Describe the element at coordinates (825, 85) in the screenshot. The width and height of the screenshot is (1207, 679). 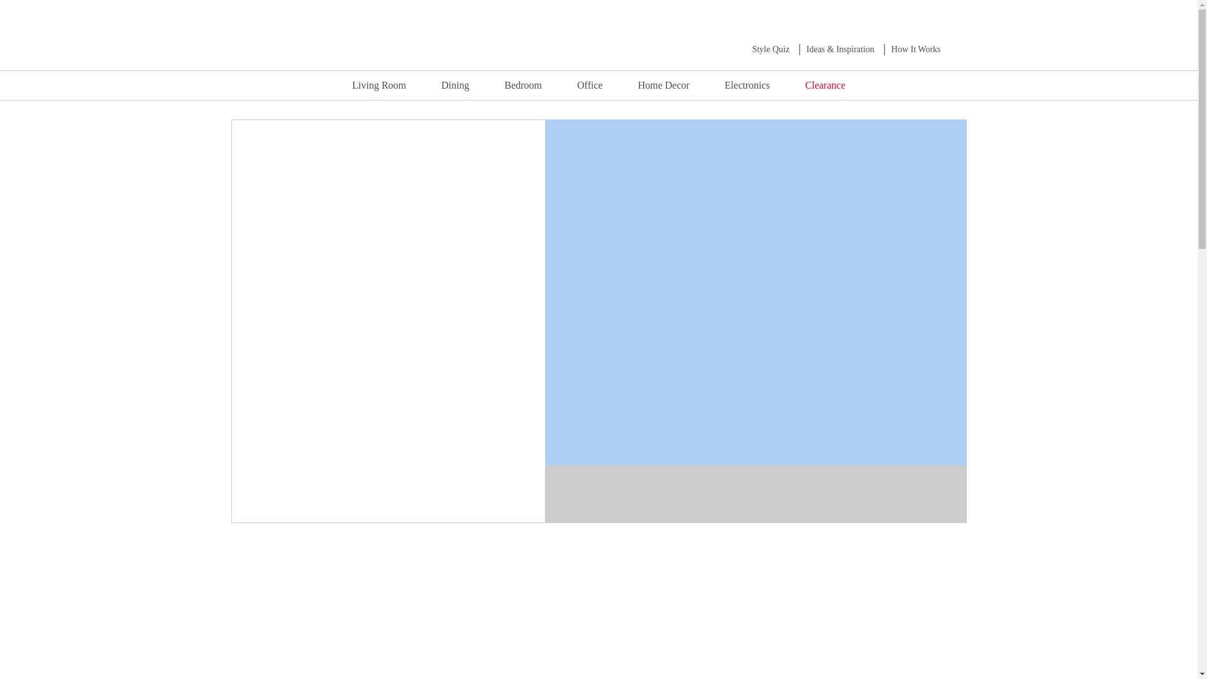
I see `Clearance` at that location.